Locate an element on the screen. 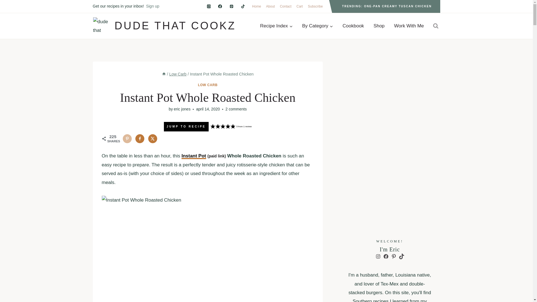 The image size is (537, 302). Subscribe is located at coordinates (315, 6).